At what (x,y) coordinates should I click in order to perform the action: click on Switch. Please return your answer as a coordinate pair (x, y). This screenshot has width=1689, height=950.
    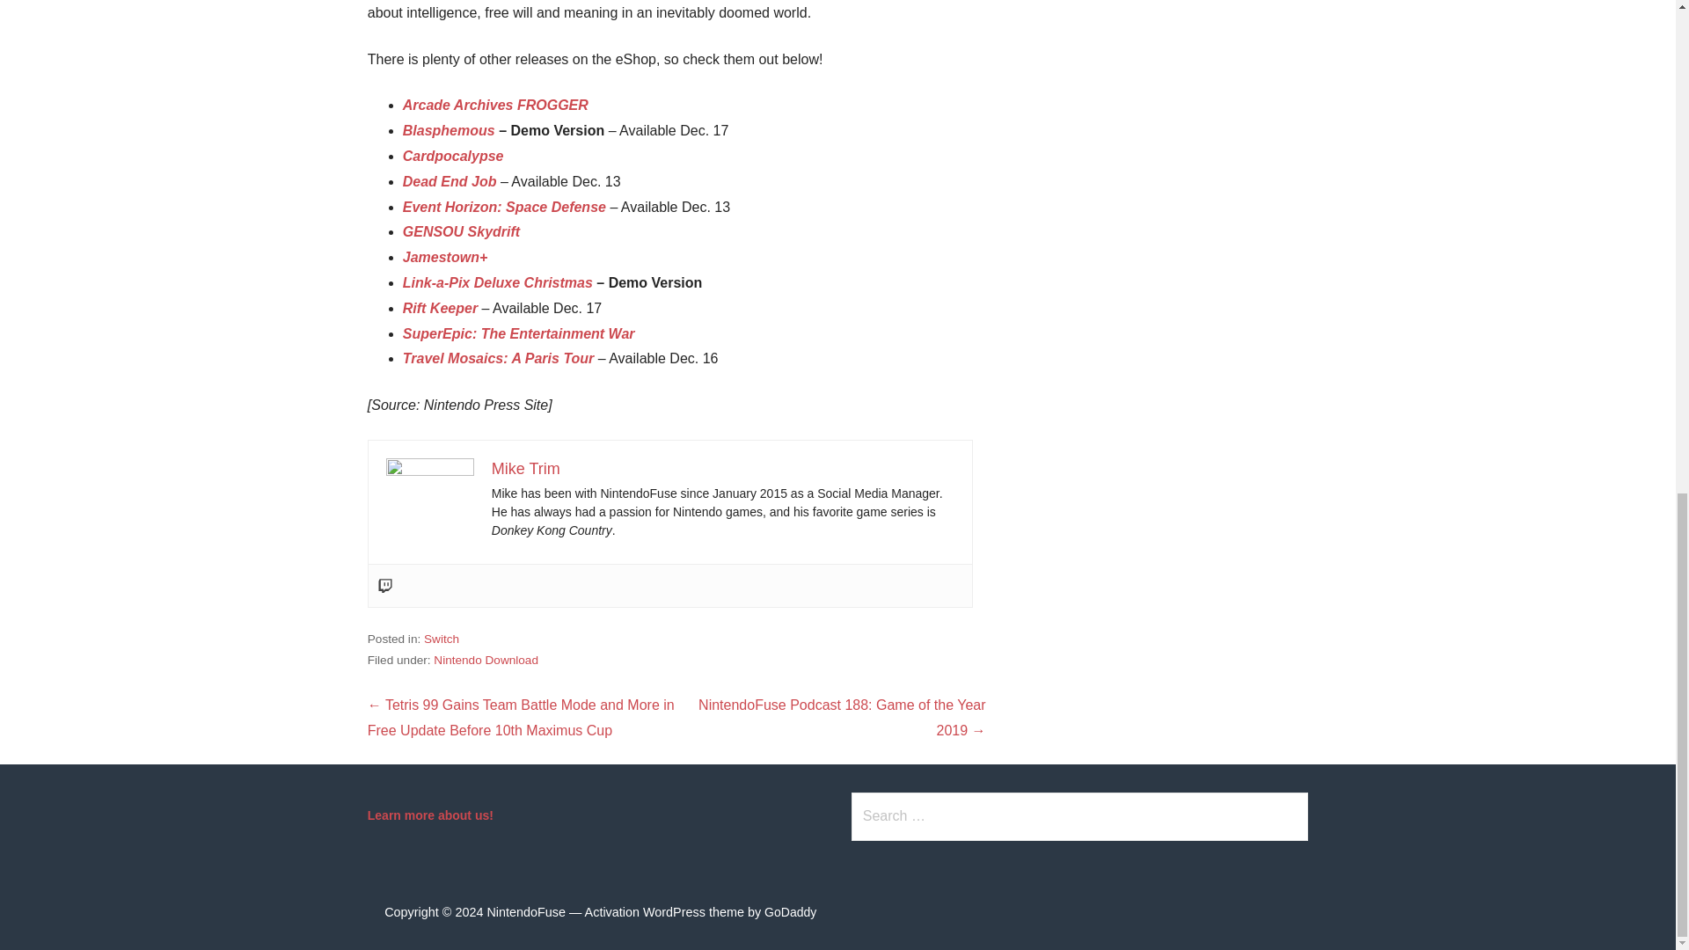
    Looking at the image, I should click on (442, 639).